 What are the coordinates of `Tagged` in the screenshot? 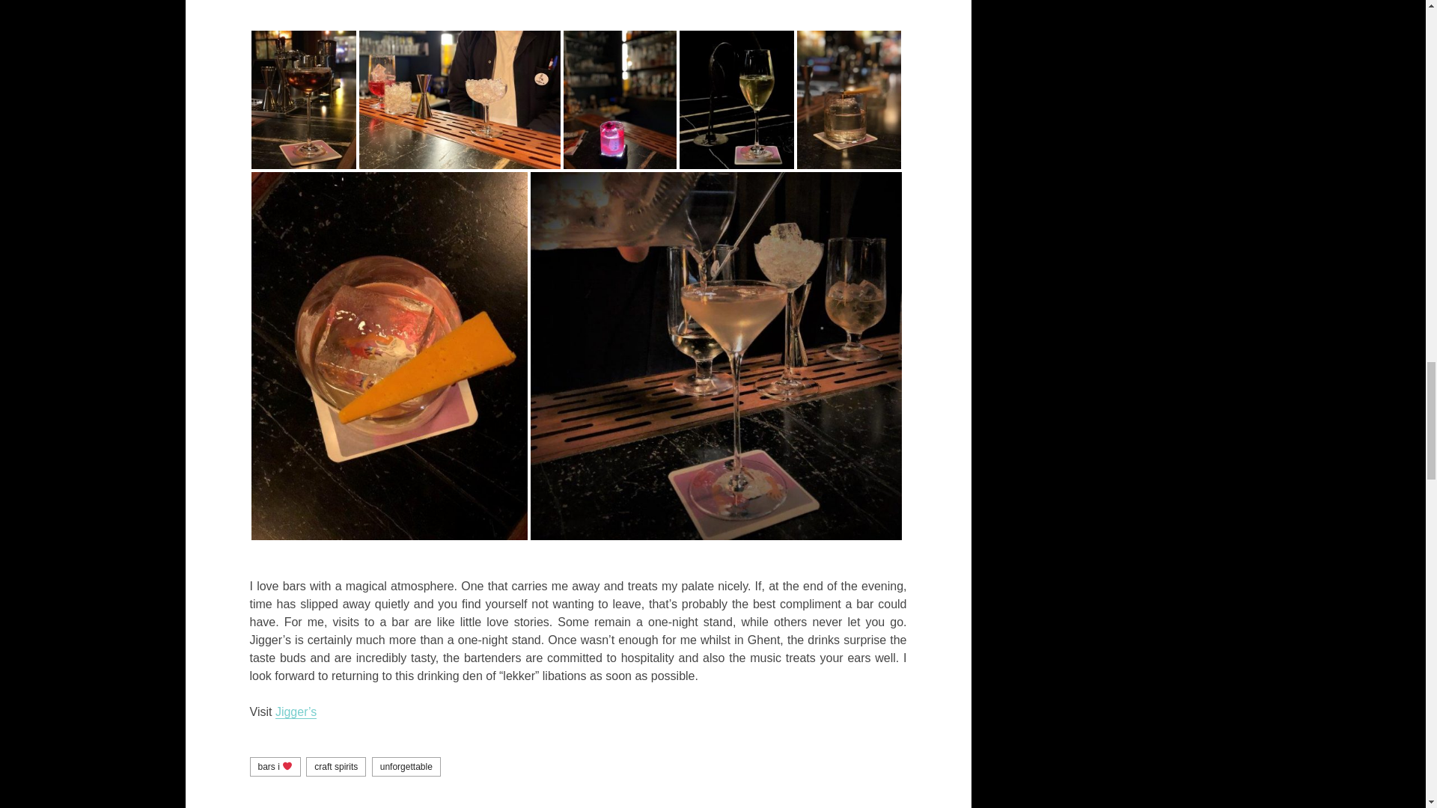 It's located at (460, 100).